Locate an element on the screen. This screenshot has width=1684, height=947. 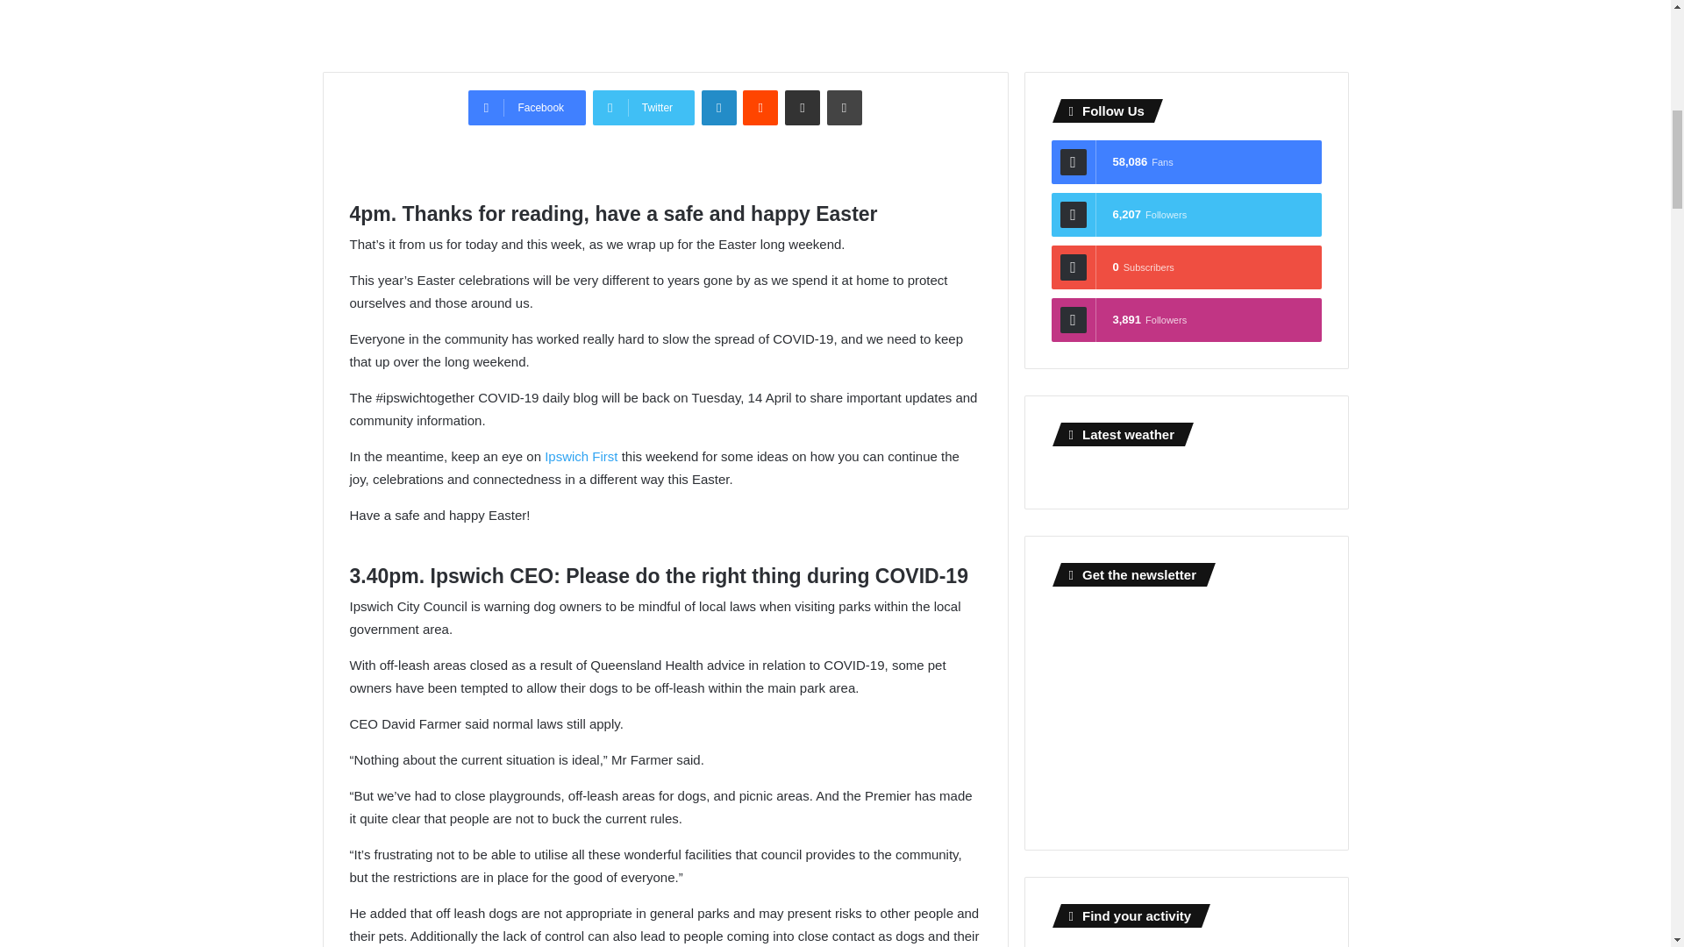
LinkedIn is located at coordinates (719, 107).